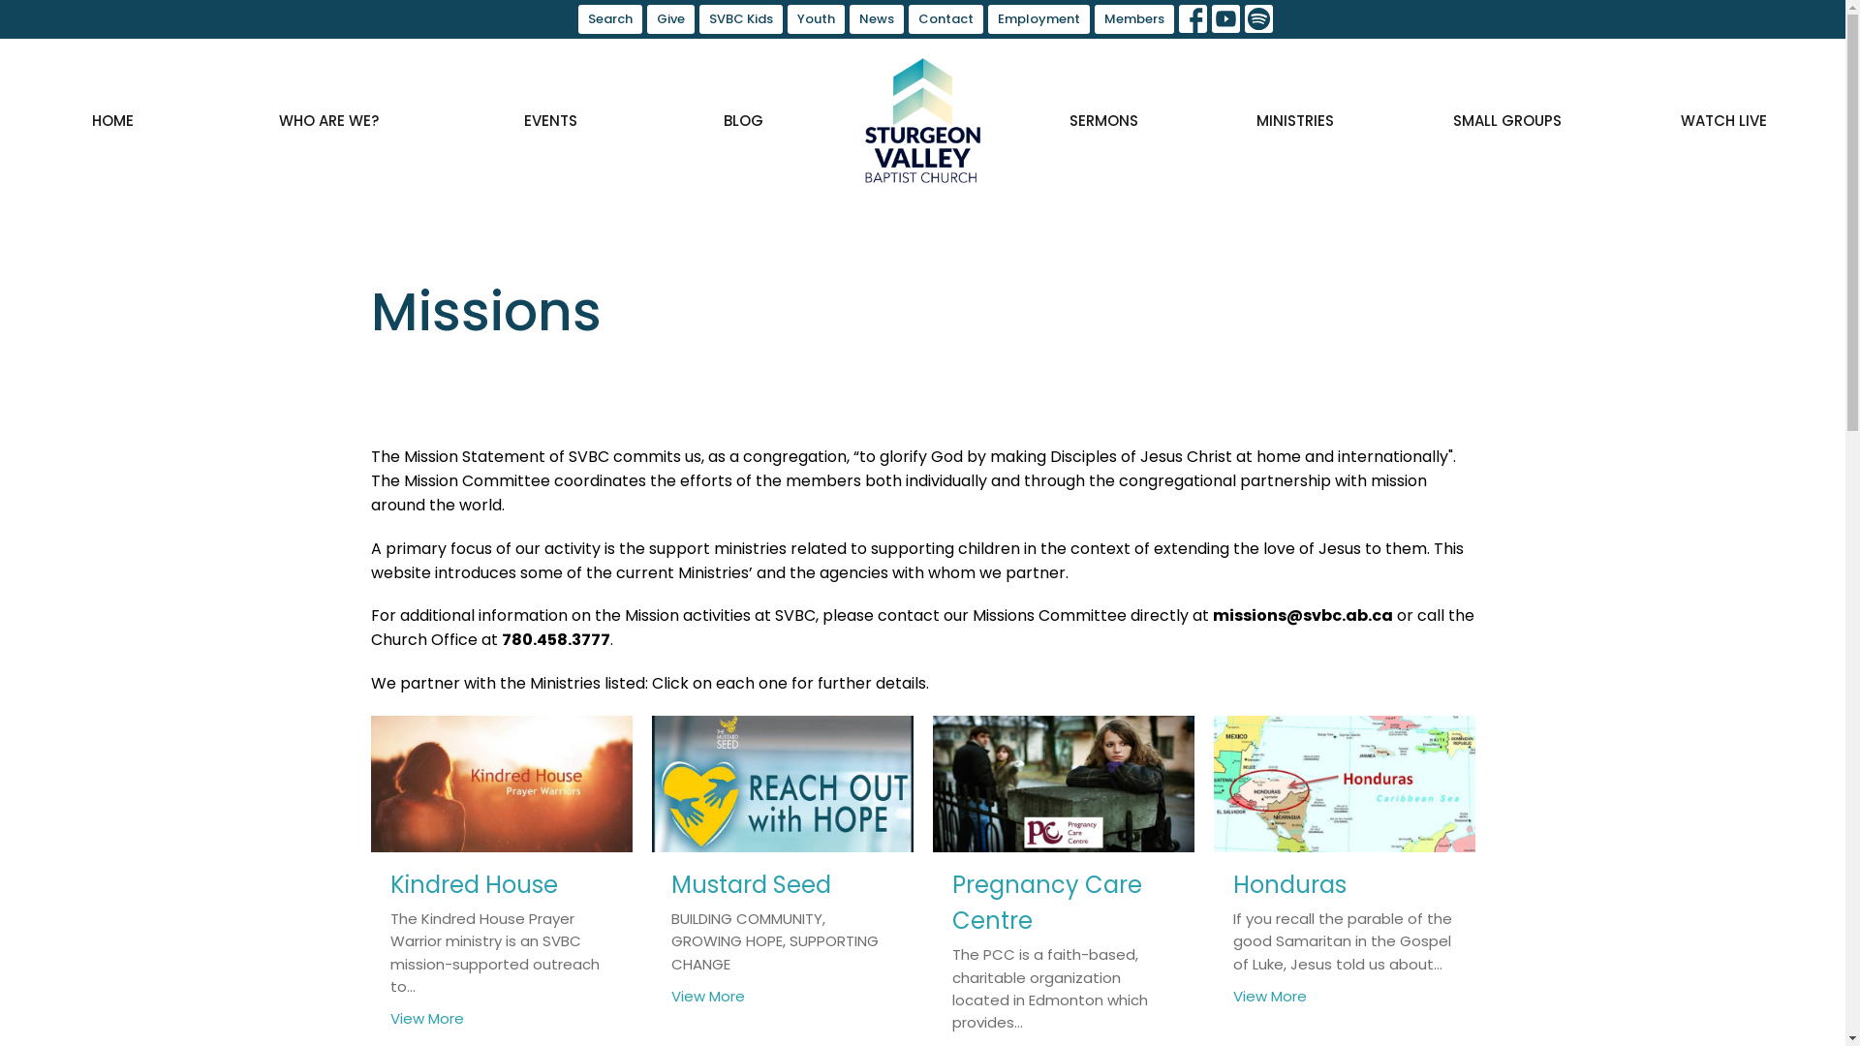 This screenshot has width=1860, height=1046. What do you see at coordinates (816, 19) in the screenshot?
I see `Youth` at bounding box center [816, 19].